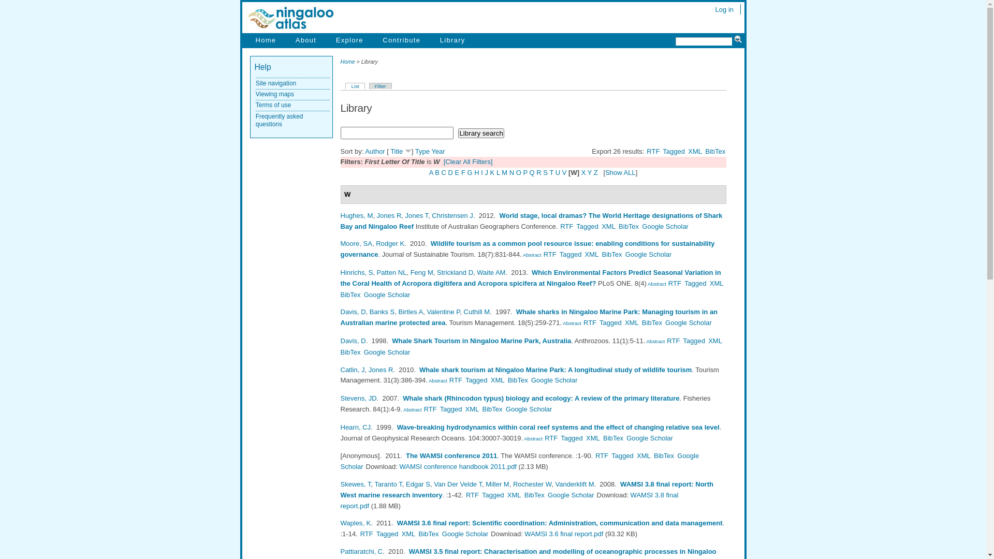 Image resolution: width=994 pixels, height=559 pixels. I want to click on Home, so click(348, 62).